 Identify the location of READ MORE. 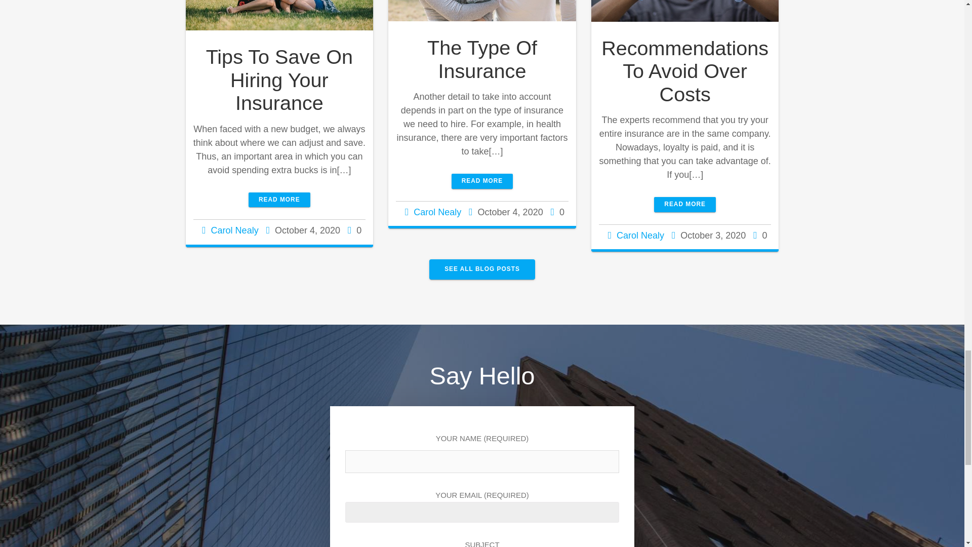
(684, 204).